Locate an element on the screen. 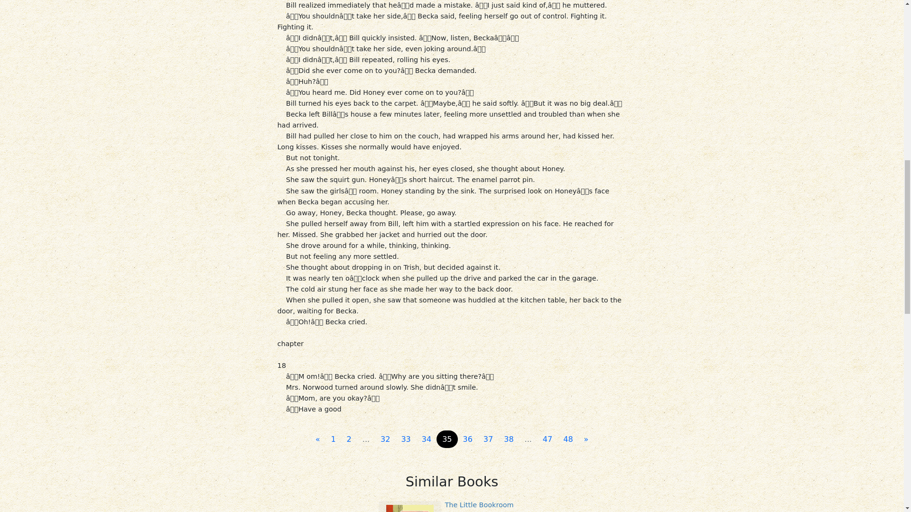 The width and height of the screenshot is (911, 512). 37 is located at coordinates (488, 439).